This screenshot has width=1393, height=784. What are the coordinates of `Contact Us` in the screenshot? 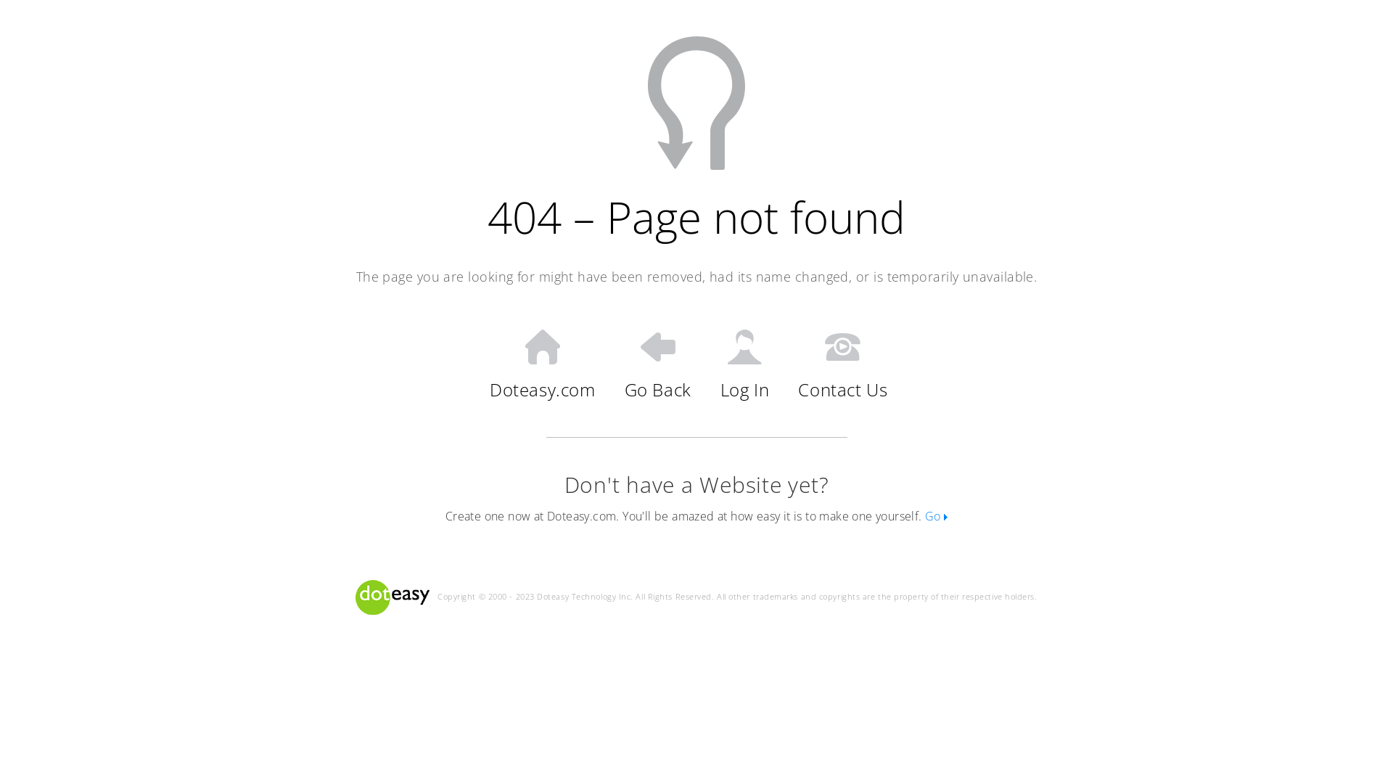 It's located at (843, 365).